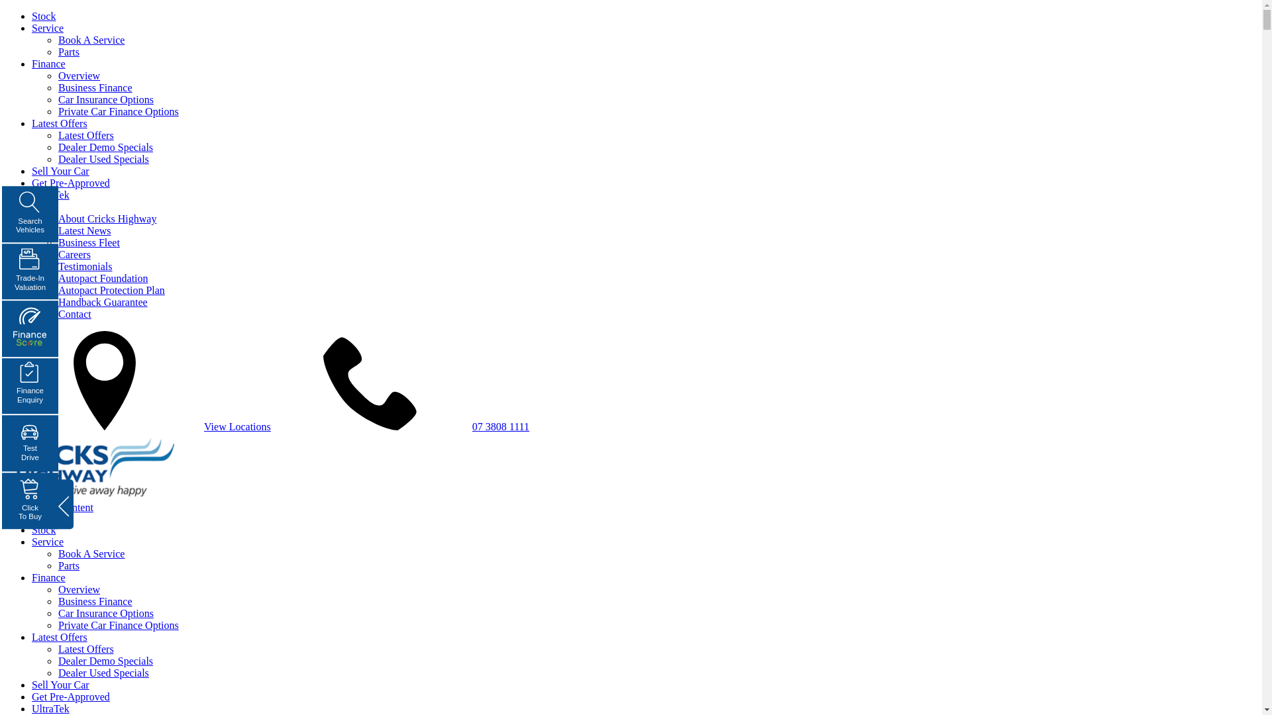 This screenshot has width=1272, height=715. What do you see at coordinates (60, 123) in the screenshot?
I see `Latest Offers` at bounding box center [60, 123].